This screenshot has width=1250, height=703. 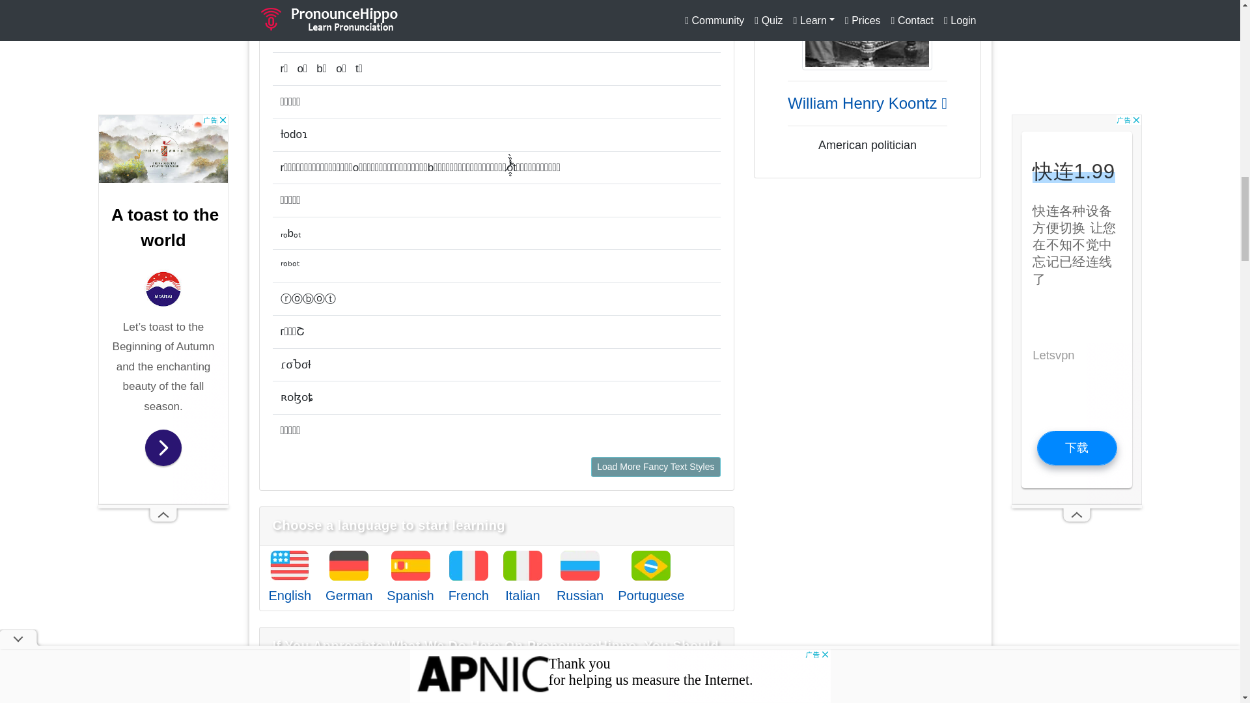 What do you see at coordinates (522, 595) in the screenshot?
I see `Italian` at bounding box center [522, 595].